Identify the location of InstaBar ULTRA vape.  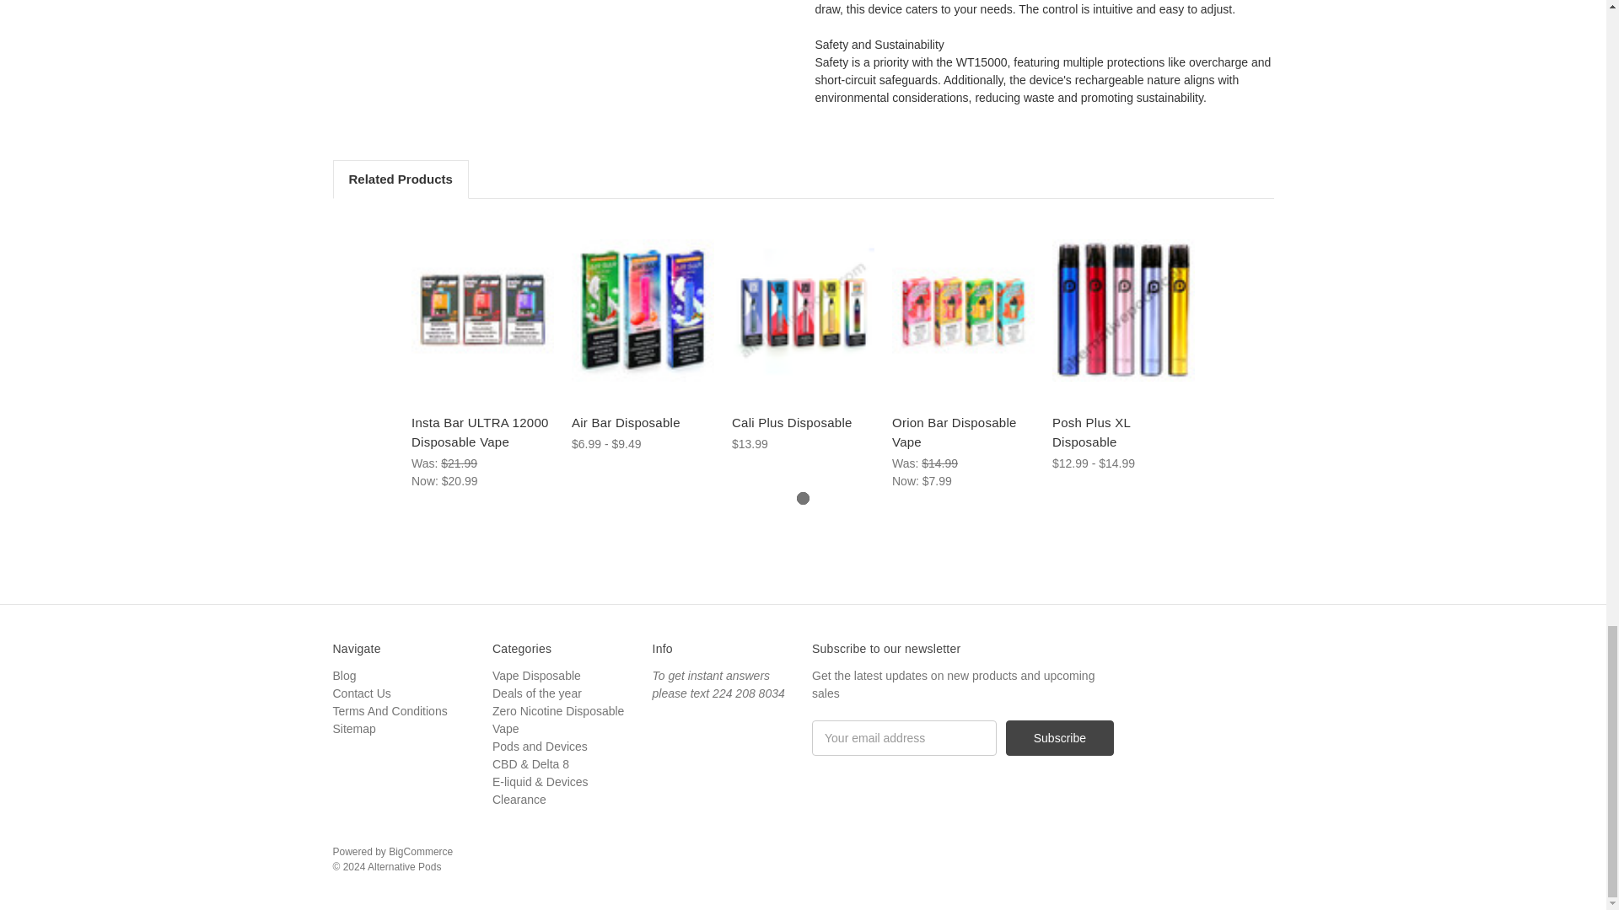
(482, 310).